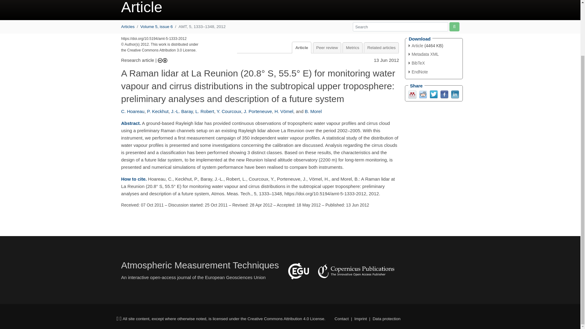  I want to click on Facebook, so click(444, 94).